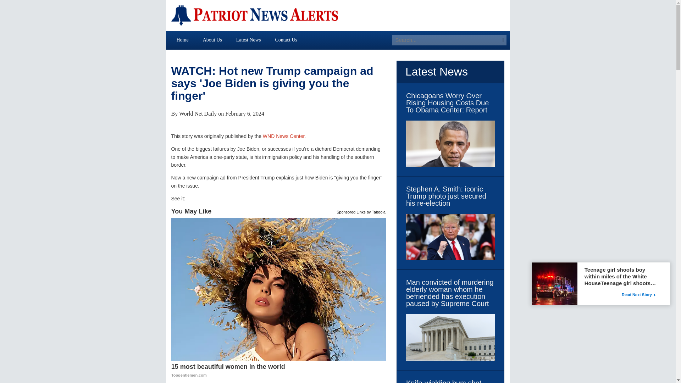 The image size is (681, 383). What do you see at coordinates (279, 371) in the screenshot?
I see `Latest News` at bounding box center [279, 371].